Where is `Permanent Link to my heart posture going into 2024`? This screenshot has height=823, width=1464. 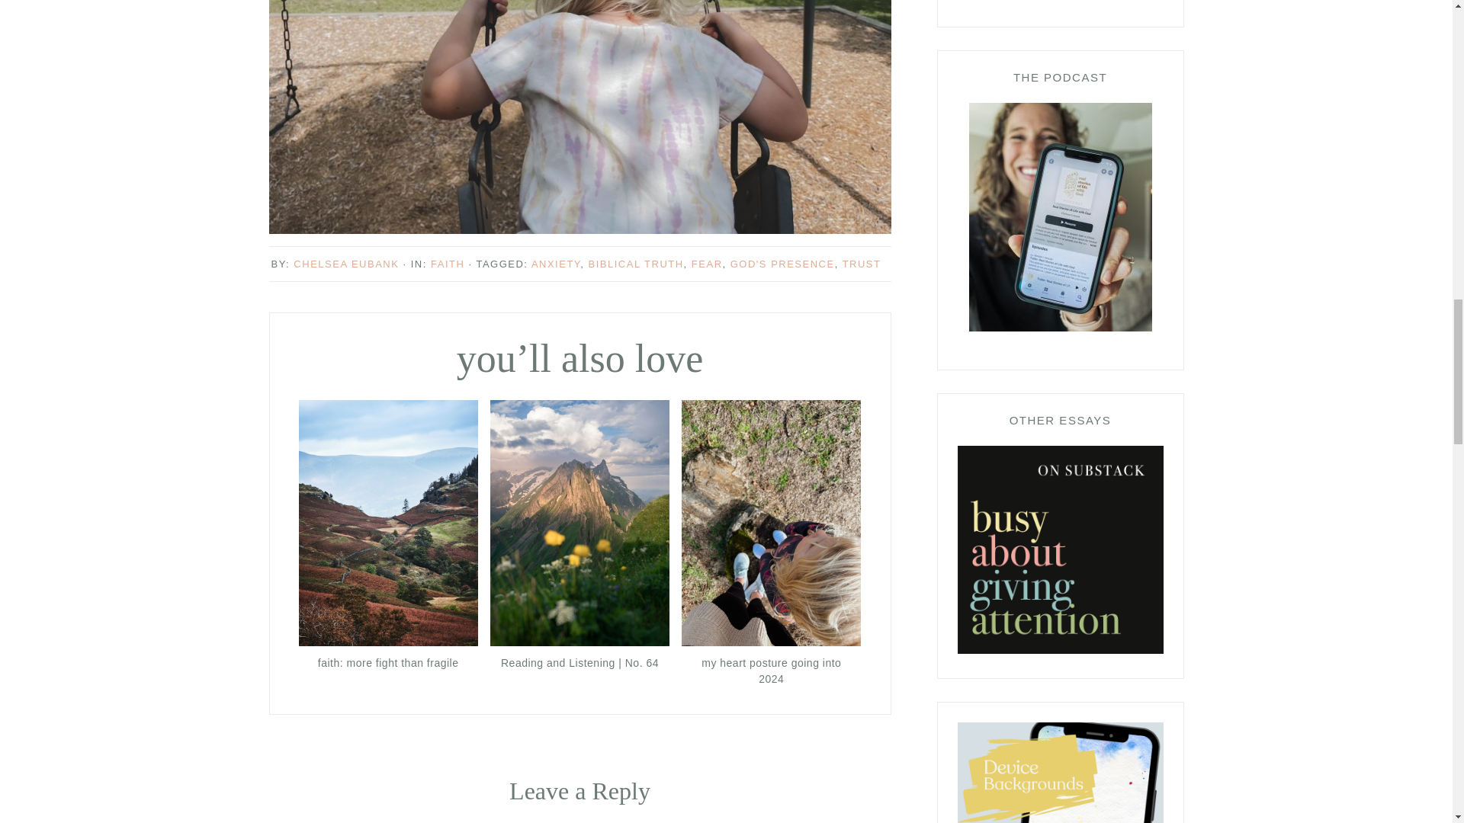
Permanent Link to my heart posture going into 2024 is located at coordinates (771, 671).